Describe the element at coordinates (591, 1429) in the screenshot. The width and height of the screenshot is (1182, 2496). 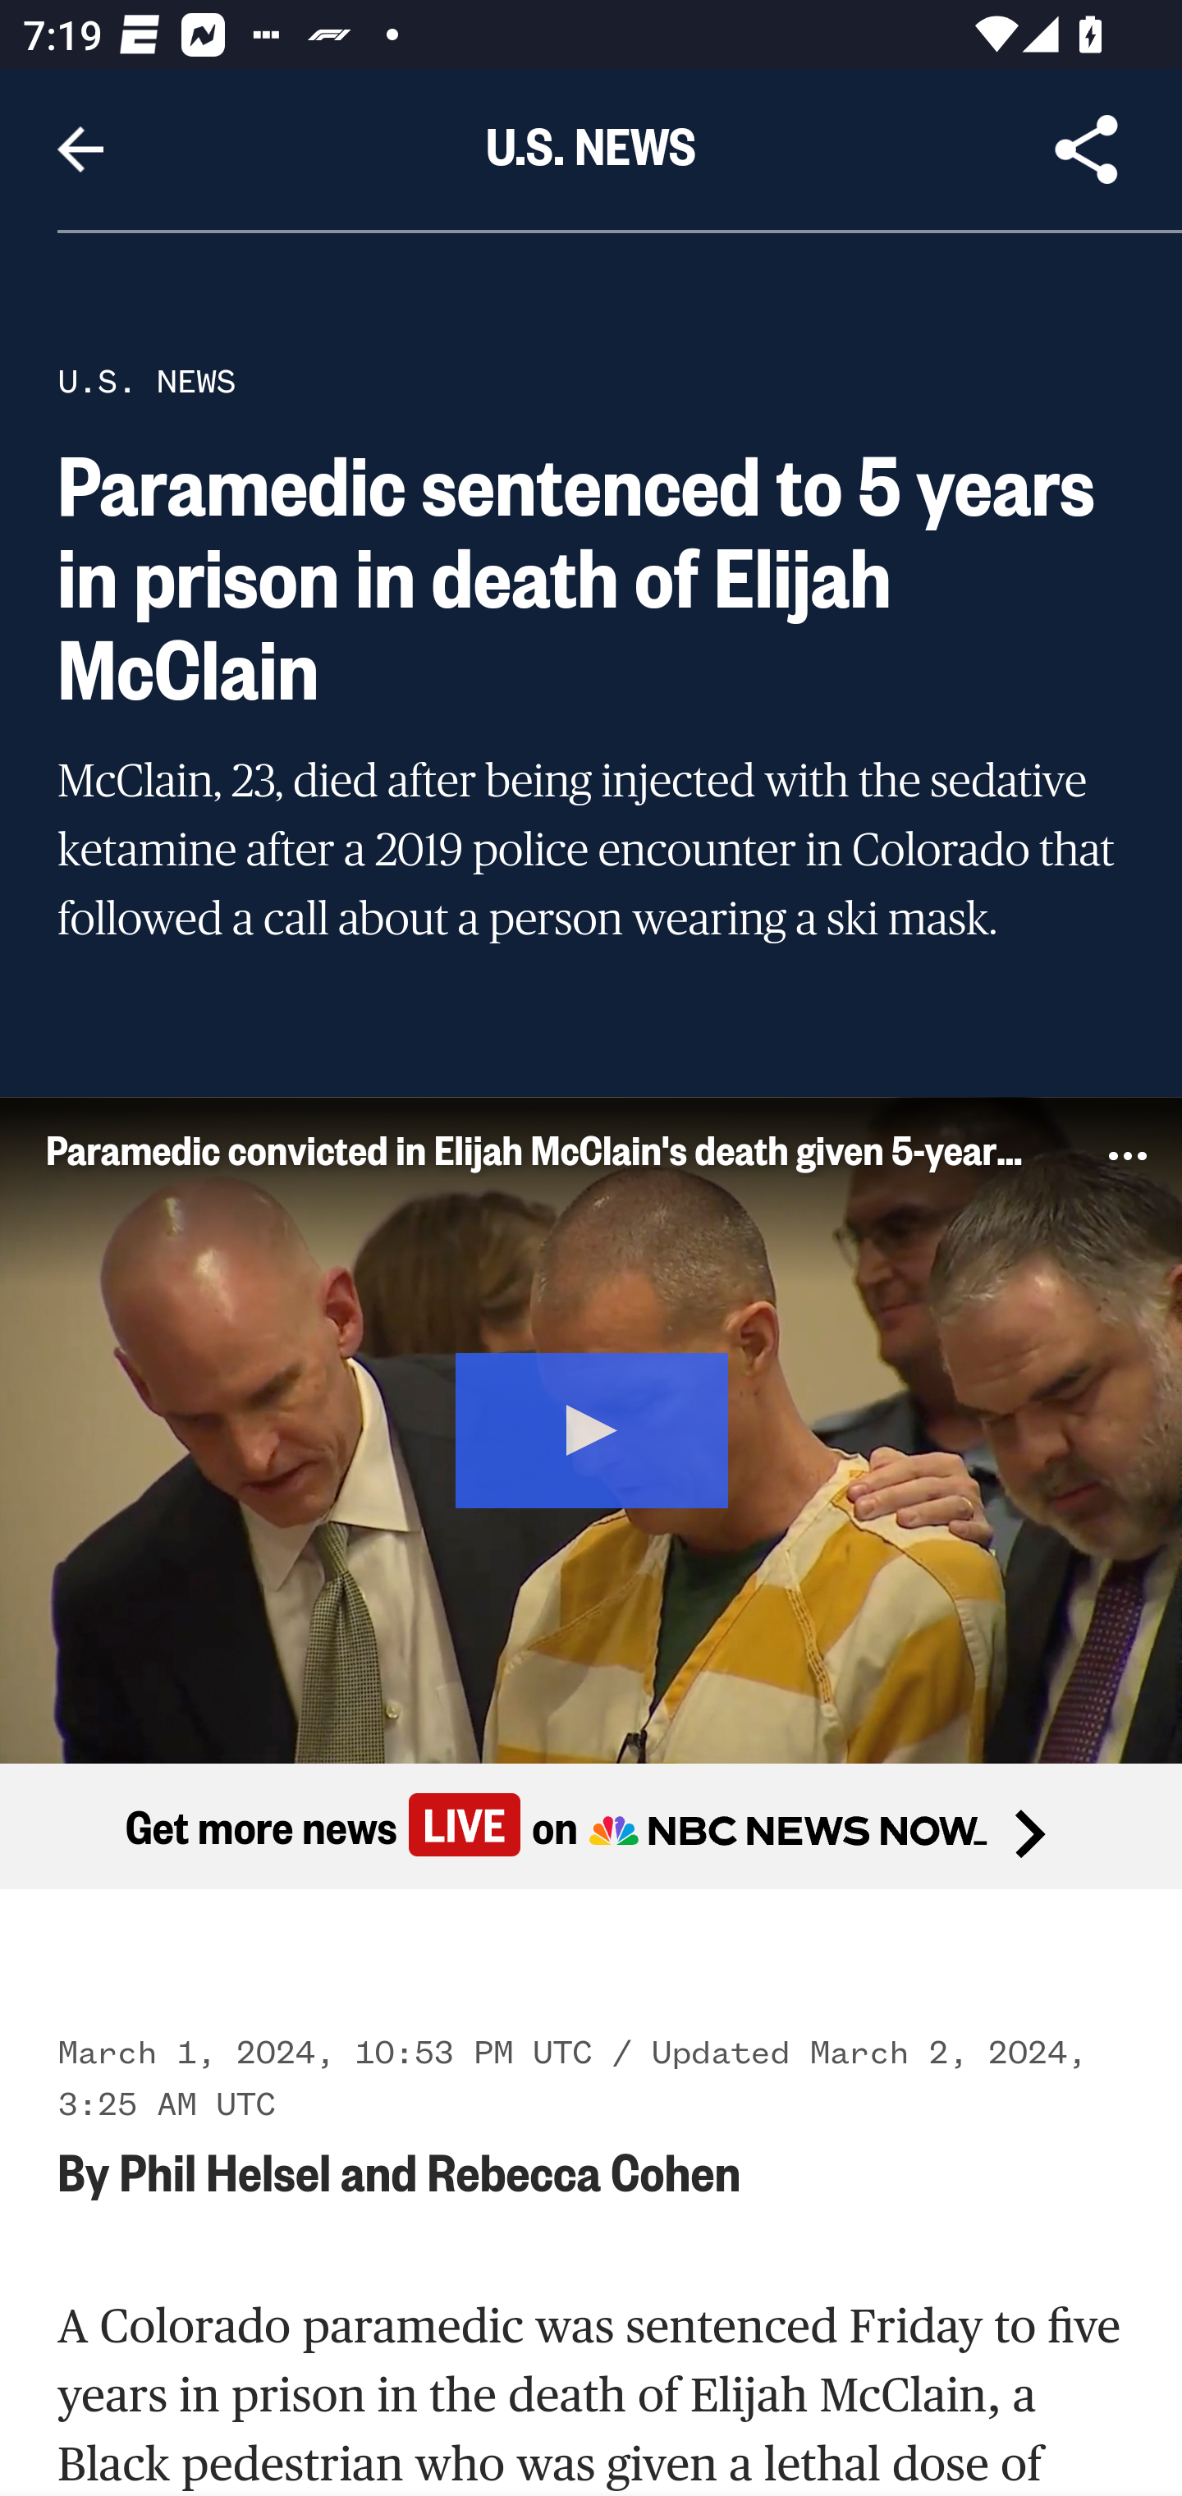
I see `Video Player Unable to play media. Play  ` at that location.